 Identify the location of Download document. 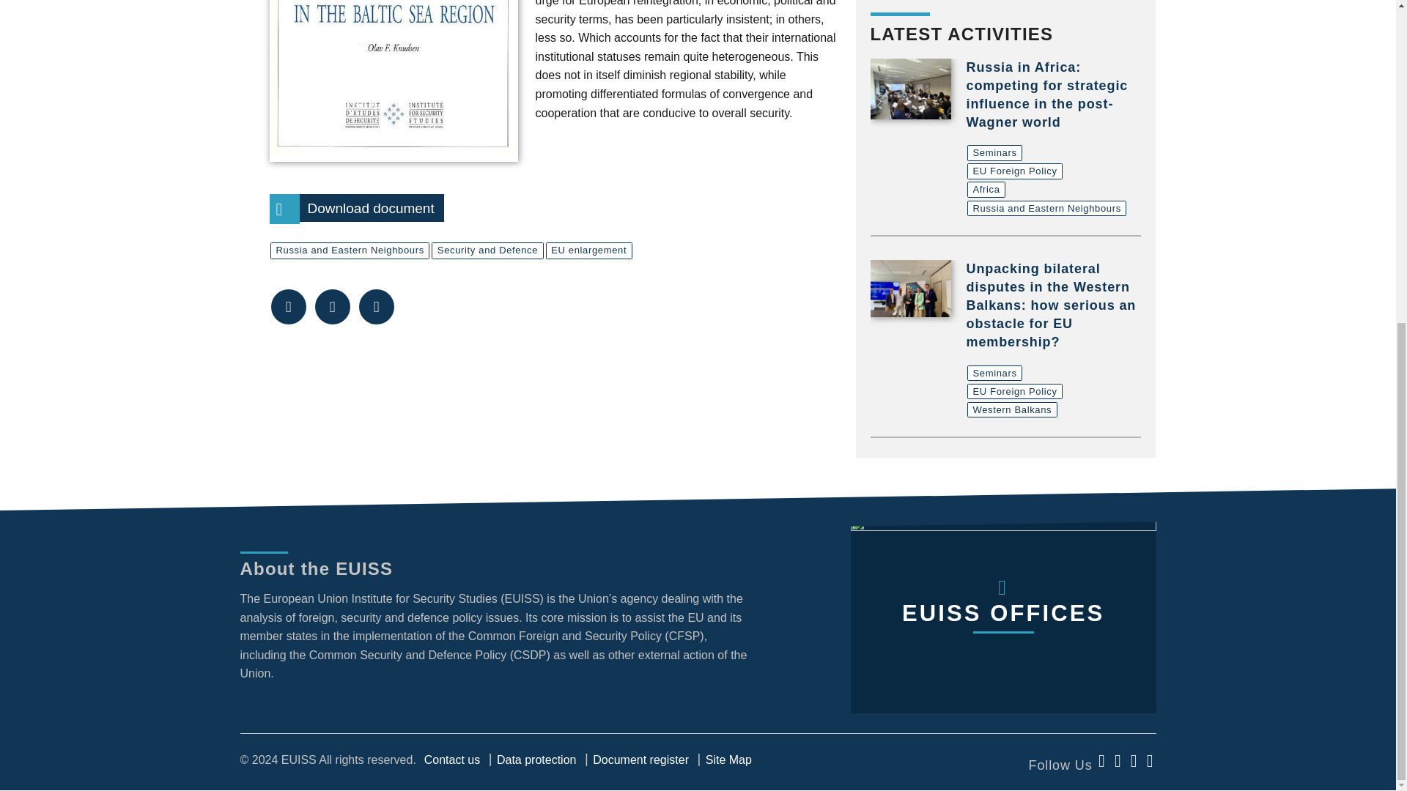
(394, 78).